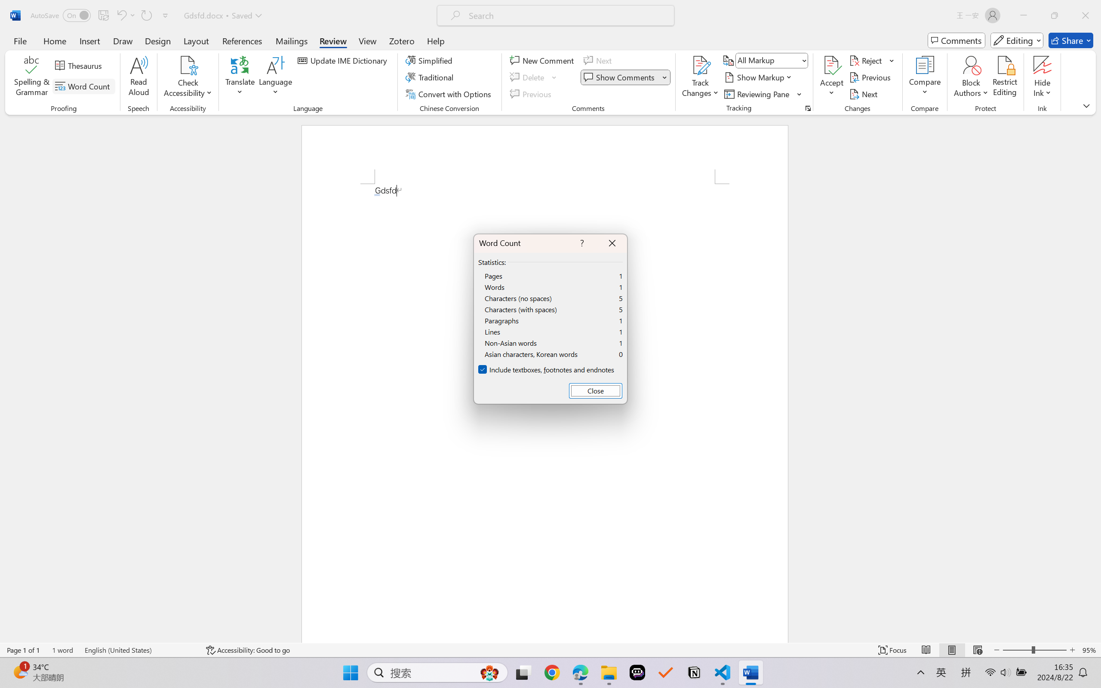 This screenshot has height=688, width=1101. Describe the element at coordinates (864, 94) in the screenshot. I see `Next` at that location.